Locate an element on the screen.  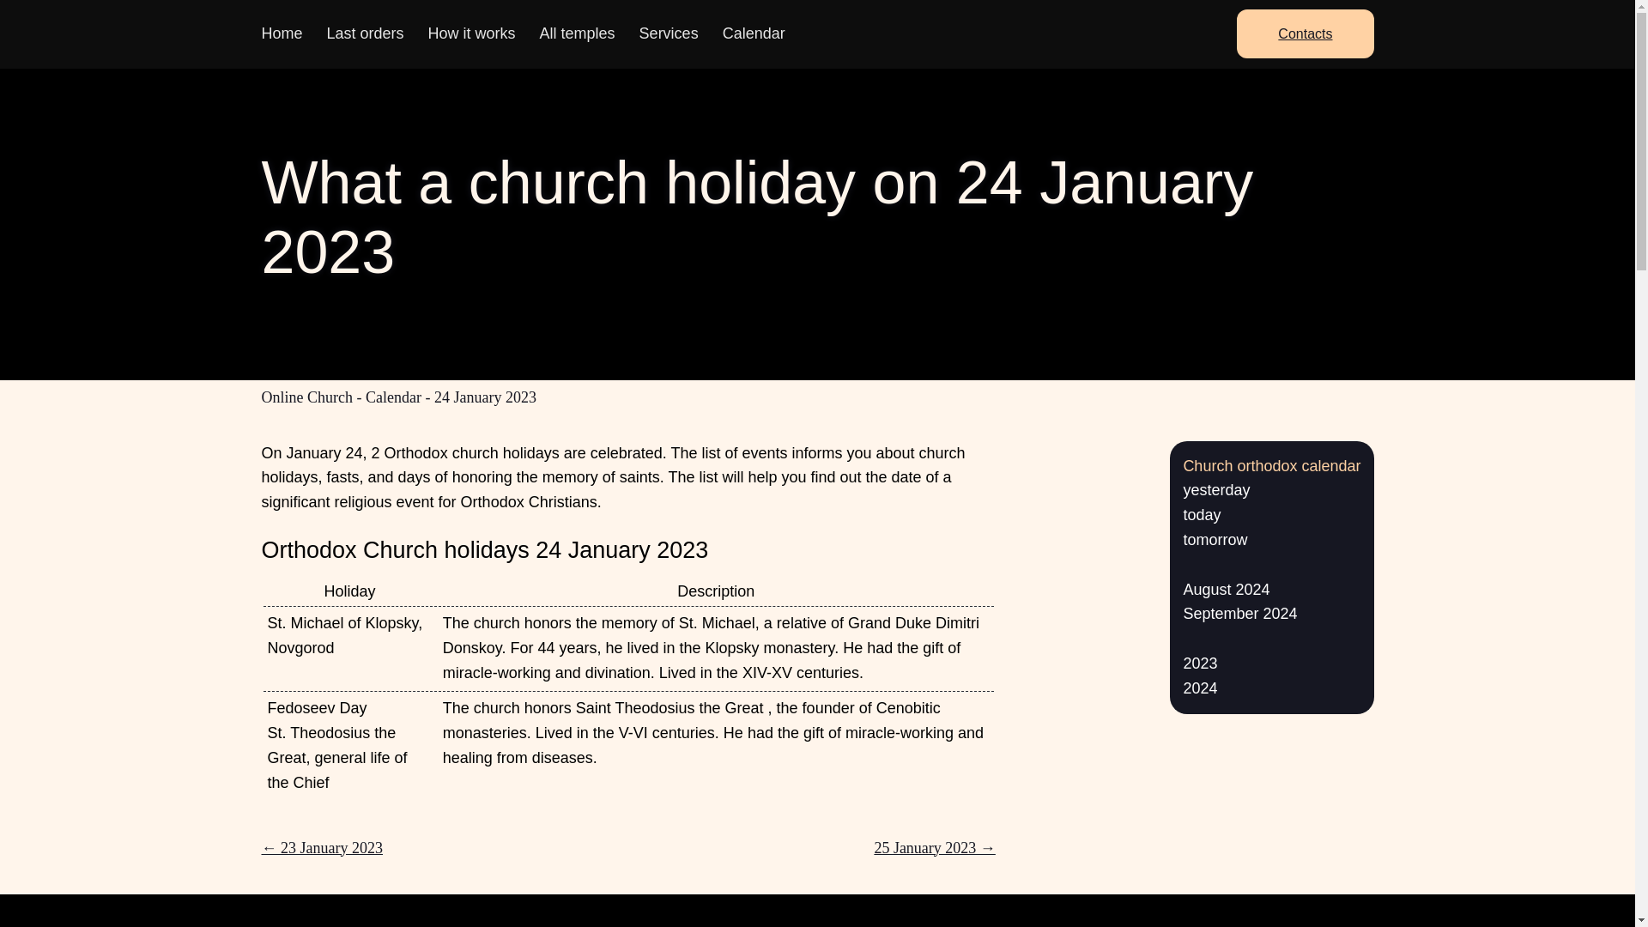
September 2024 is located at coordinates (1239, 613).